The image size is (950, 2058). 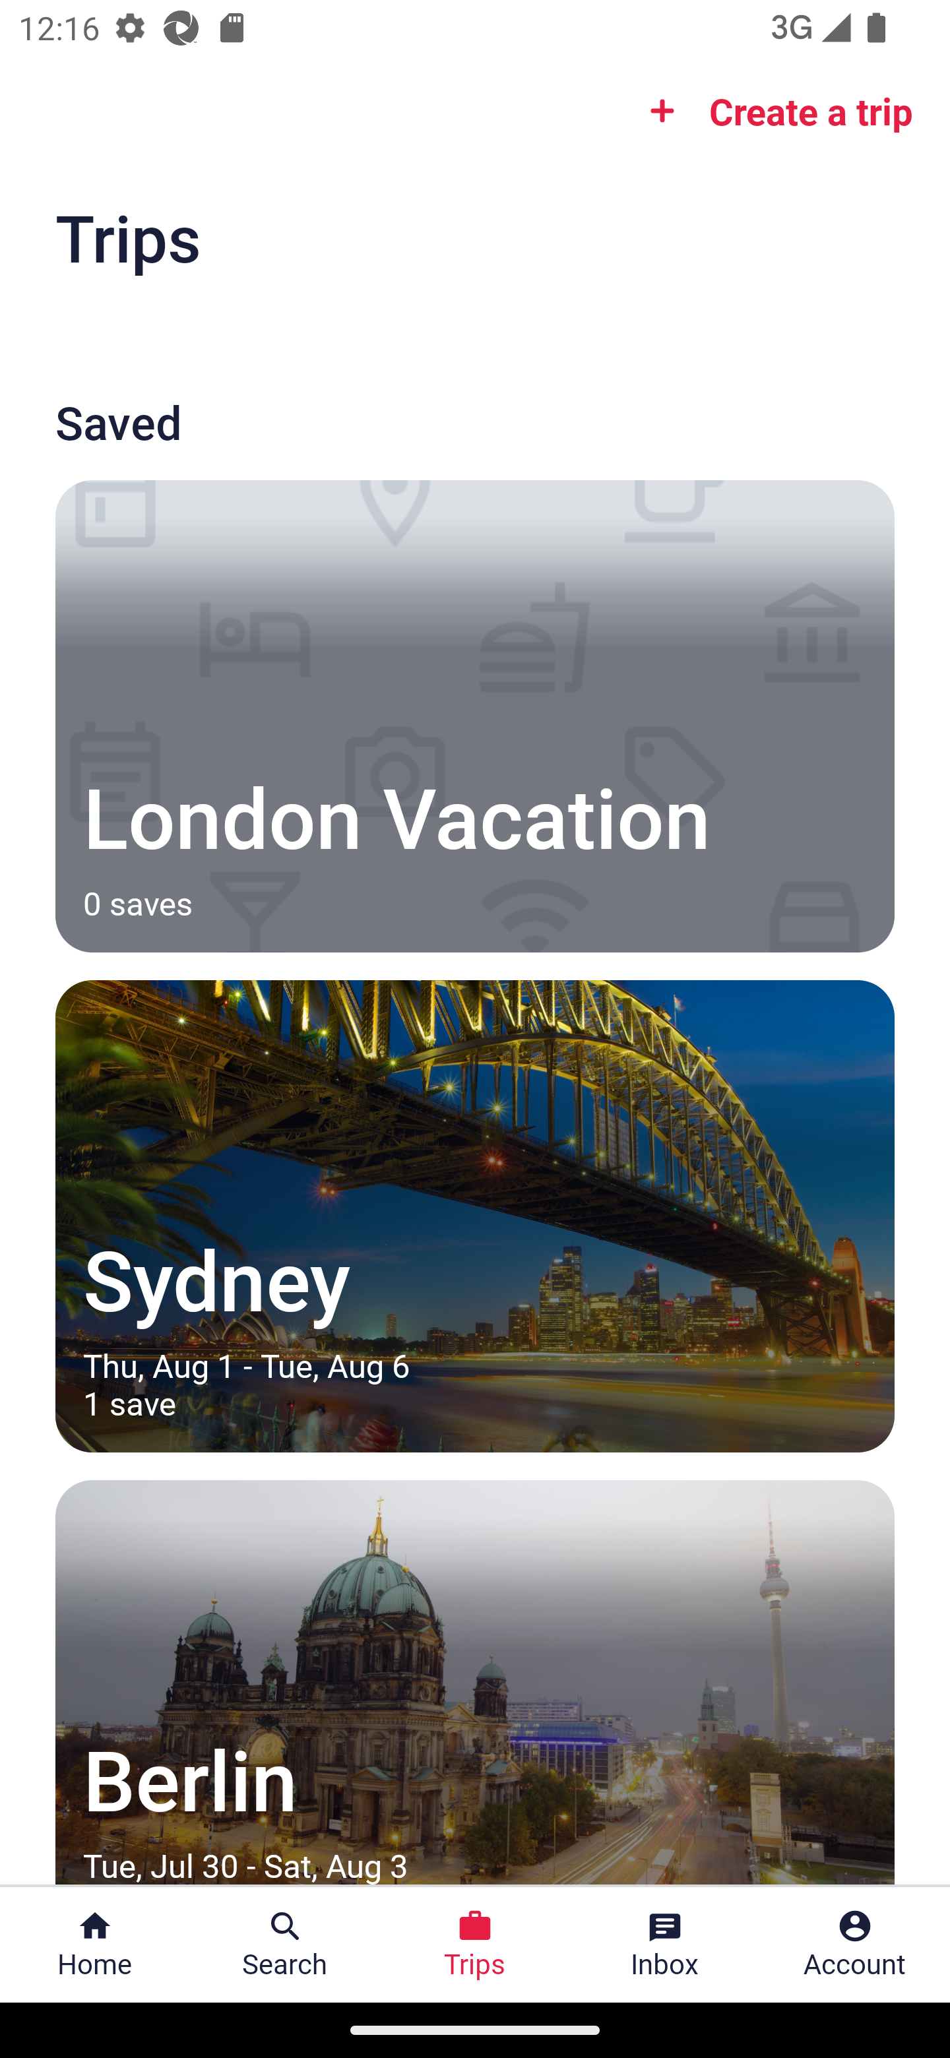 I want to click on Home Home Button, so click(x=95, y=1945).